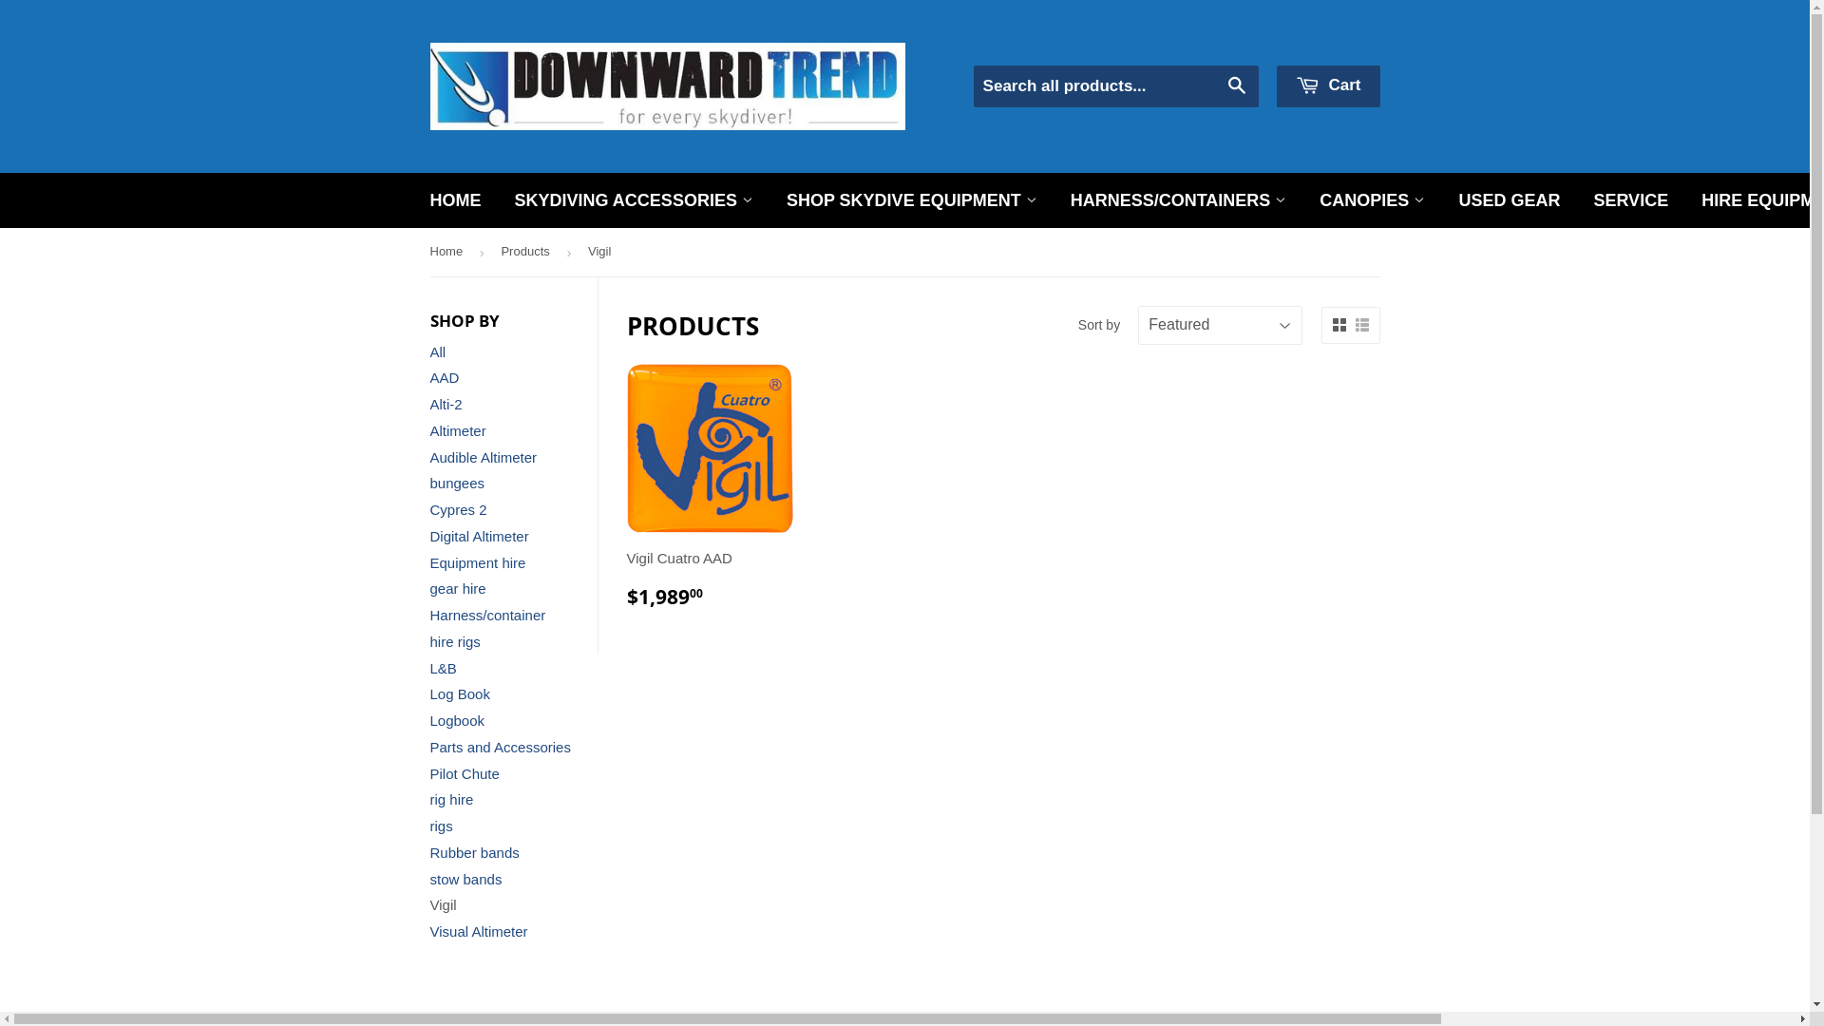 This screenshot has height=1026, width=1824. Describe the element at coordinates (912, 201) in the screenshot. I see `SHOP SKYDIVE EQUIPMENT` at that location.